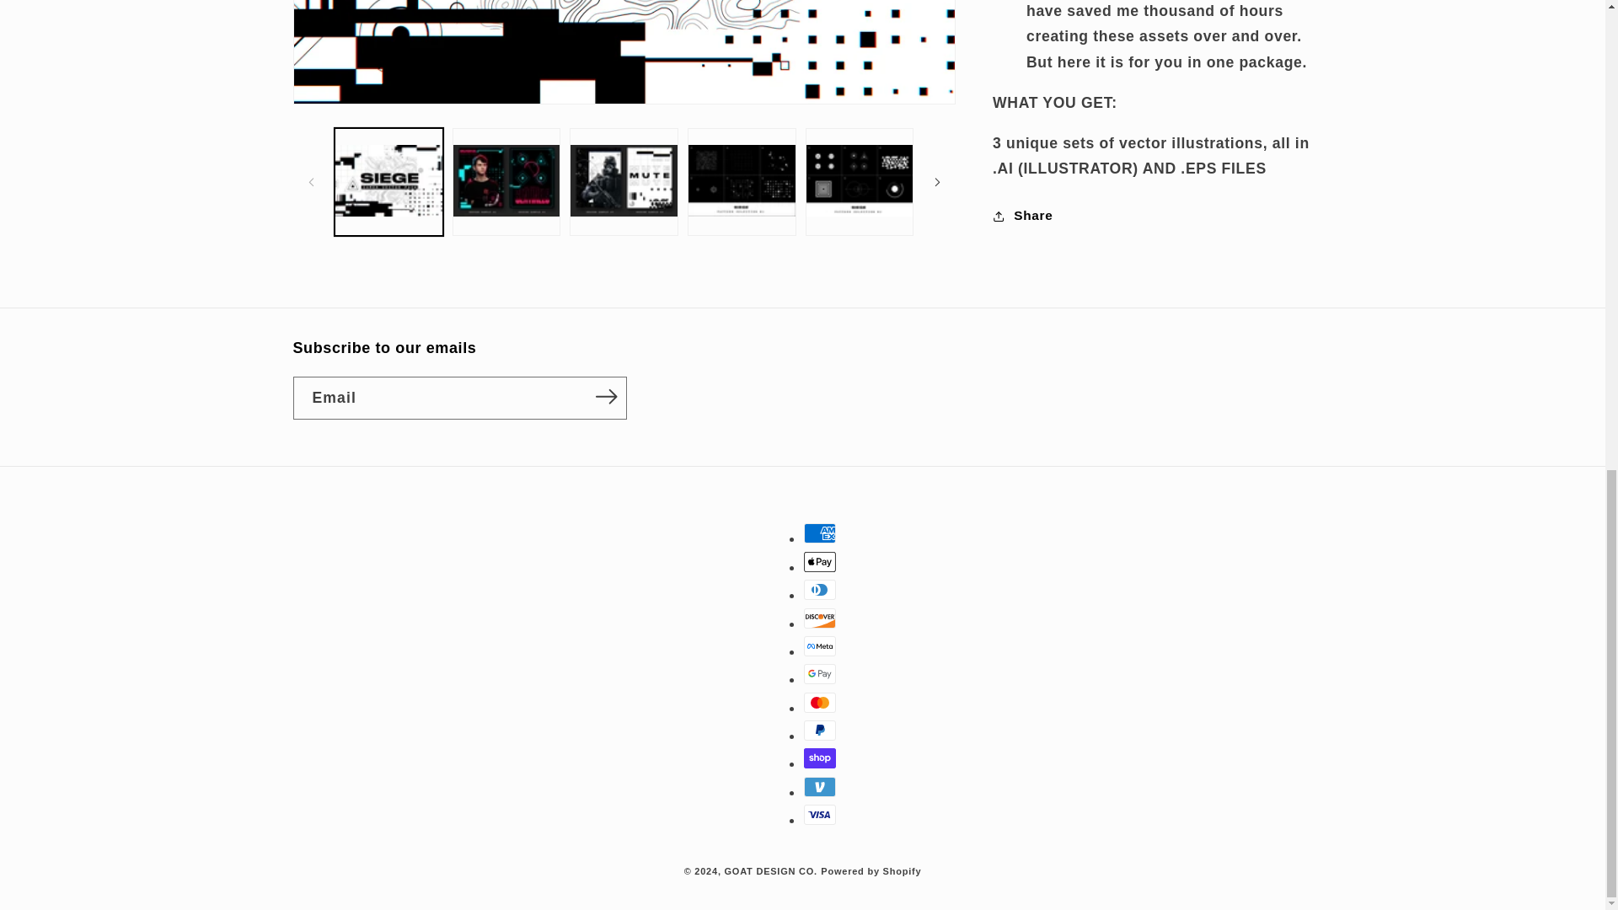  I want to click on Venmo, so click(820, 787).